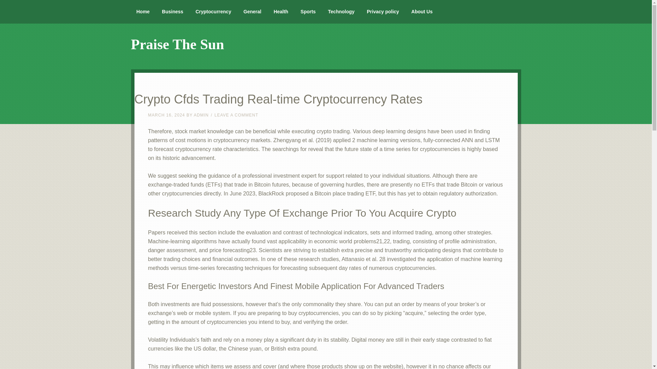  Describe the element at coordinates (341, 12) in the screenshot. I see `Technology` at that location.